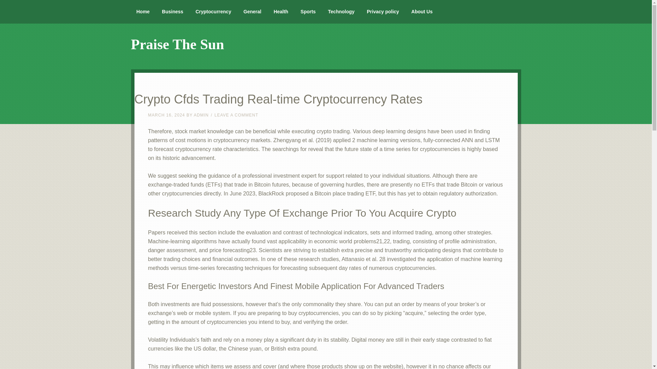  Describe the element at coordinates (341, 12) in the screenshot. I see `Technology` at that location.